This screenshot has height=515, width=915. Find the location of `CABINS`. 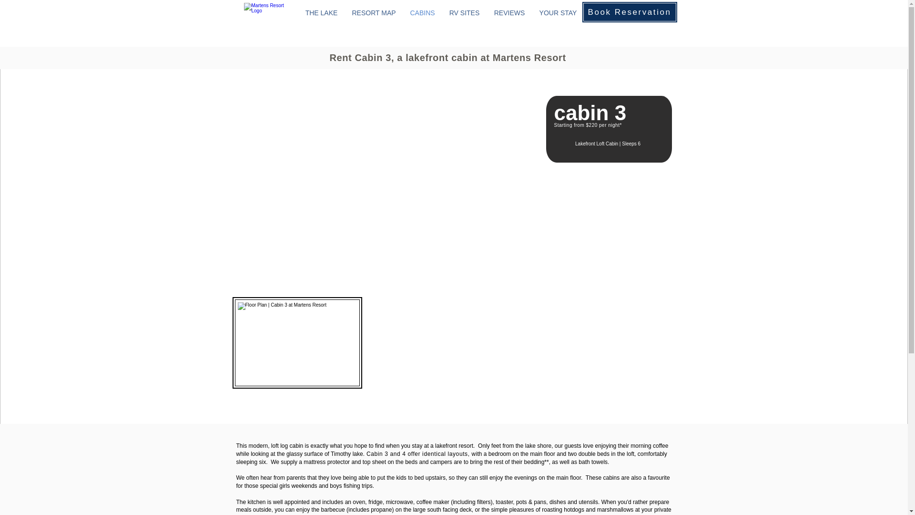

CABINS is located at coordinates (422, 12).